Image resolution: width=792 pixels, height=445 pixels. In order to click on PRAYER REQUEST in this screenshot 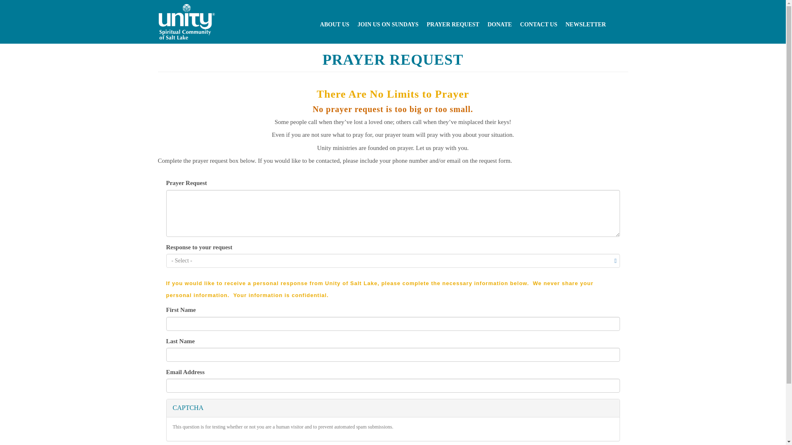, I will do `click(453, 25)`.